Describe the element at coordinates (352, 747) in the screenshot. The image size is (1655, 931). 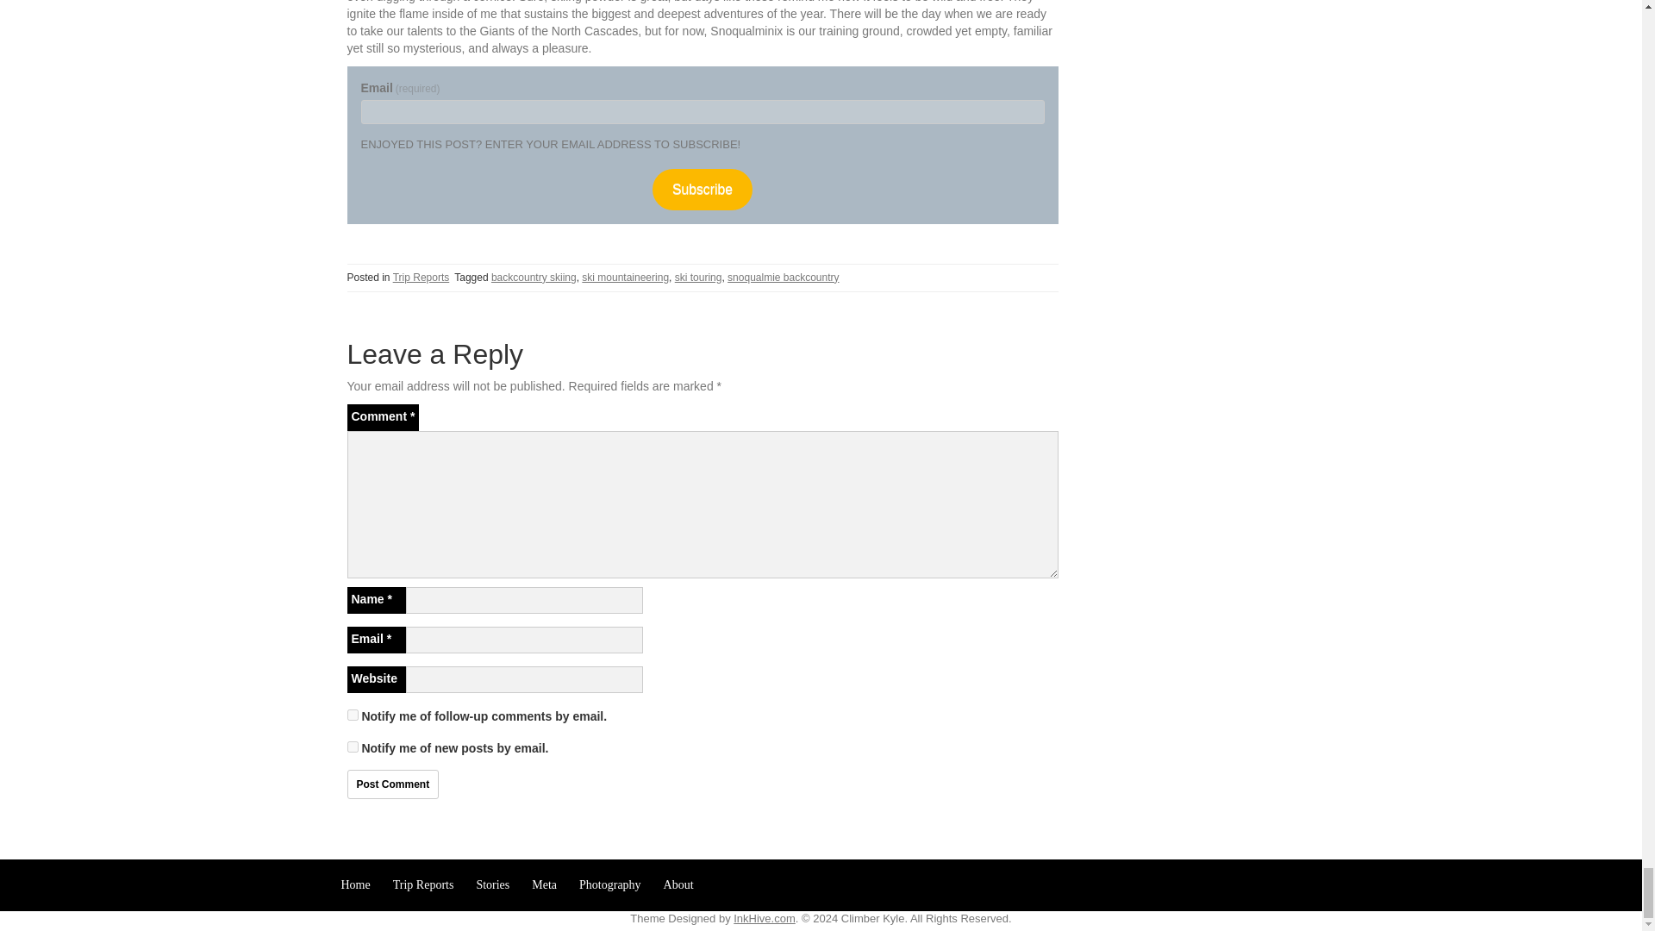
I see `subscribe` at that location.